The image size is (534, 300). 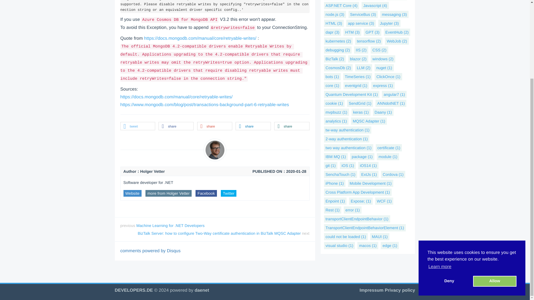 I want to click on share, so click(x=253, y=126).